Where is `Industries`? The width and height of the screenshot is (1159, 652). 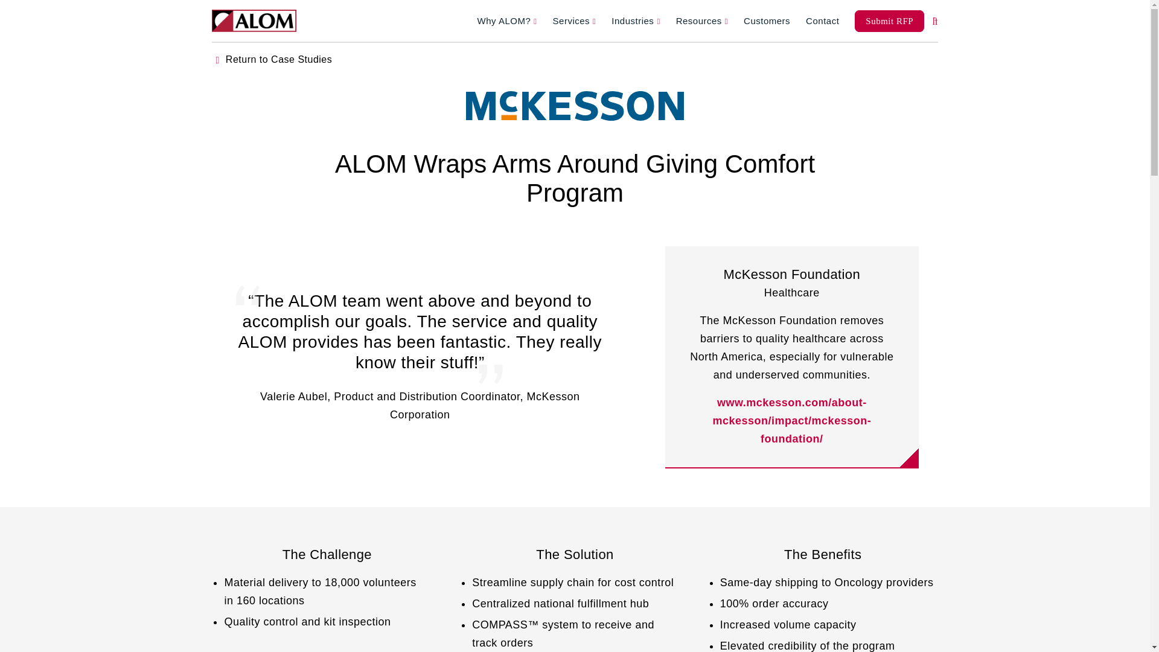
Industries is located at coordinates (635, 24).